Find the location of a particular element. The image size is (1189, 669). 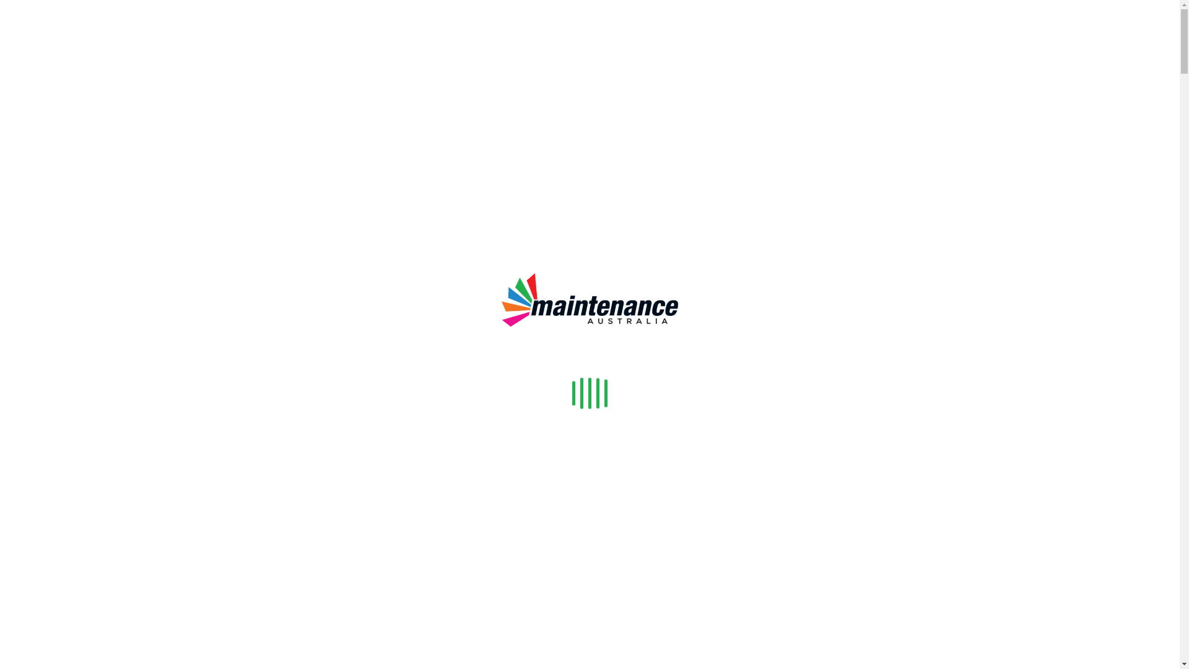

High Access Work is located at coordinates (87, 107).